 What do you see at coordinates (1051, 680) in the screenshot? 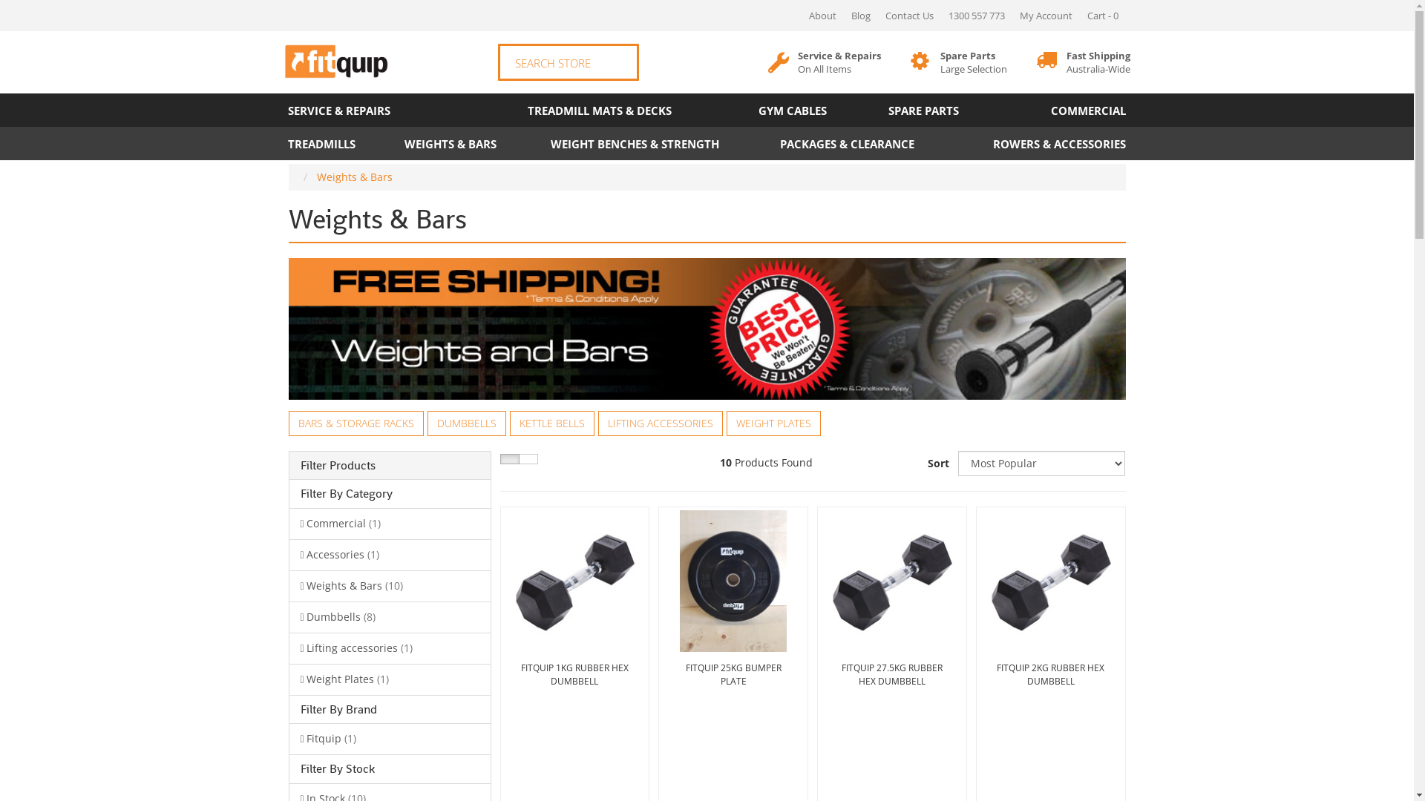
I see `FITQUIP 2KG RUBBER HEX DUMBBELL` at bounding box center [1051, 680].